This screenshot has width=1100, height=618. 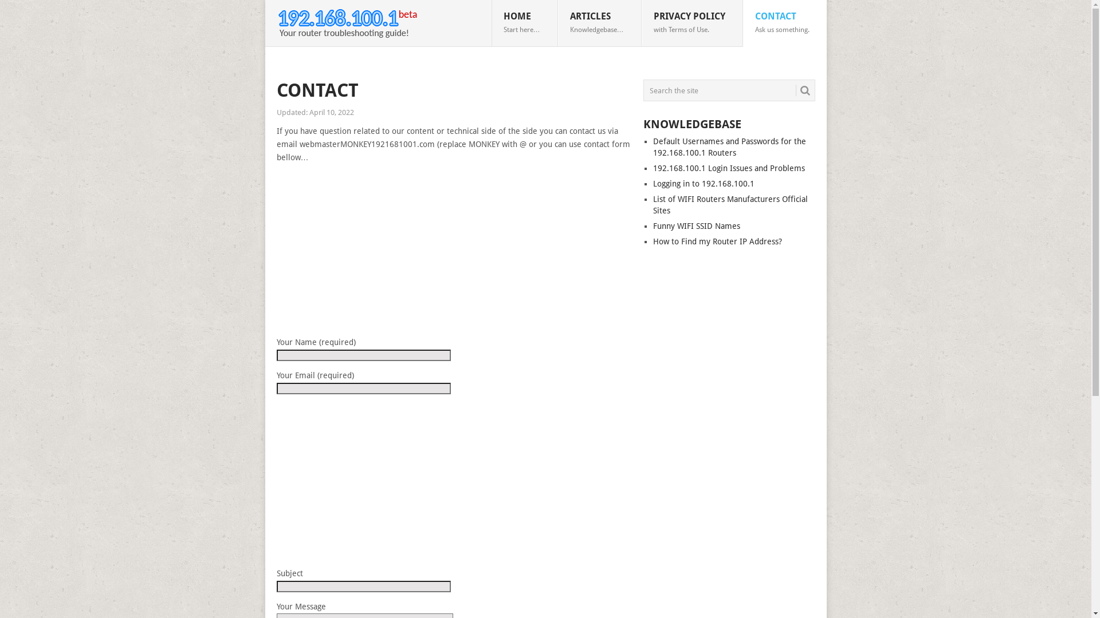 I want to click on 192.168.100.1 Login Issues and Problems, so click(x=729, y=168).